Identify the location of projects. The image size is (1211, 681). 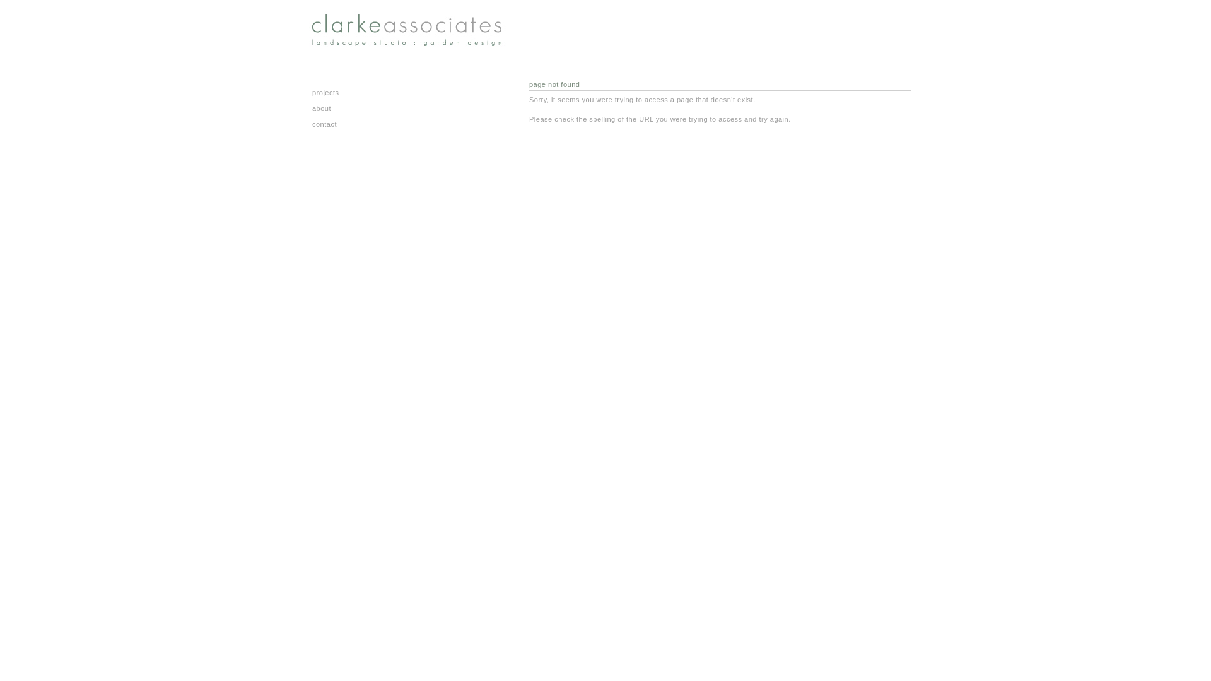
(394, 92).